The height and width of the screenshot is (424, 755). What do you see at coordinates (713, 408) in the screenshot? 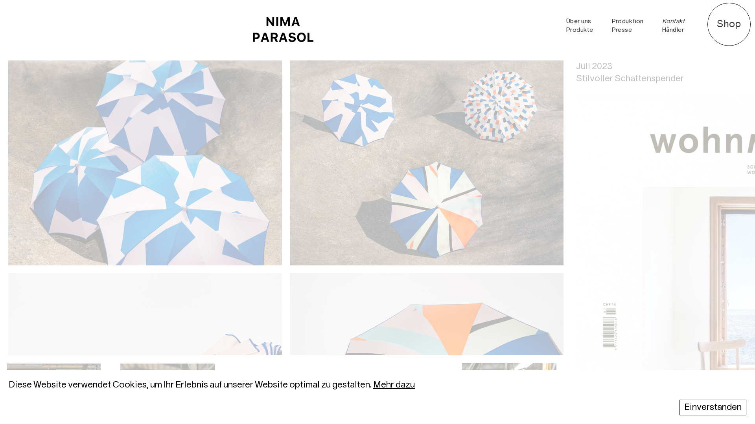
I see `Einverstanden` at bounding box center [713, 408].